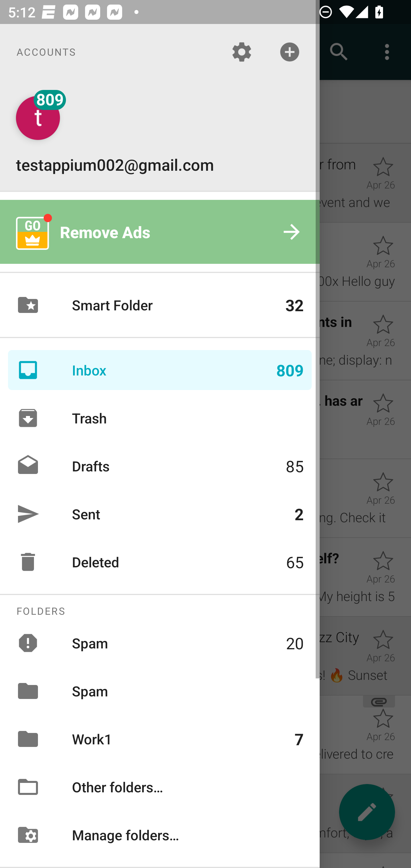 The width and height of the screenshot is (411, 868). What do you see at coordinates (160, 787) in the screenshot?
I see `Other folders…` at bounding box center [160, 787].